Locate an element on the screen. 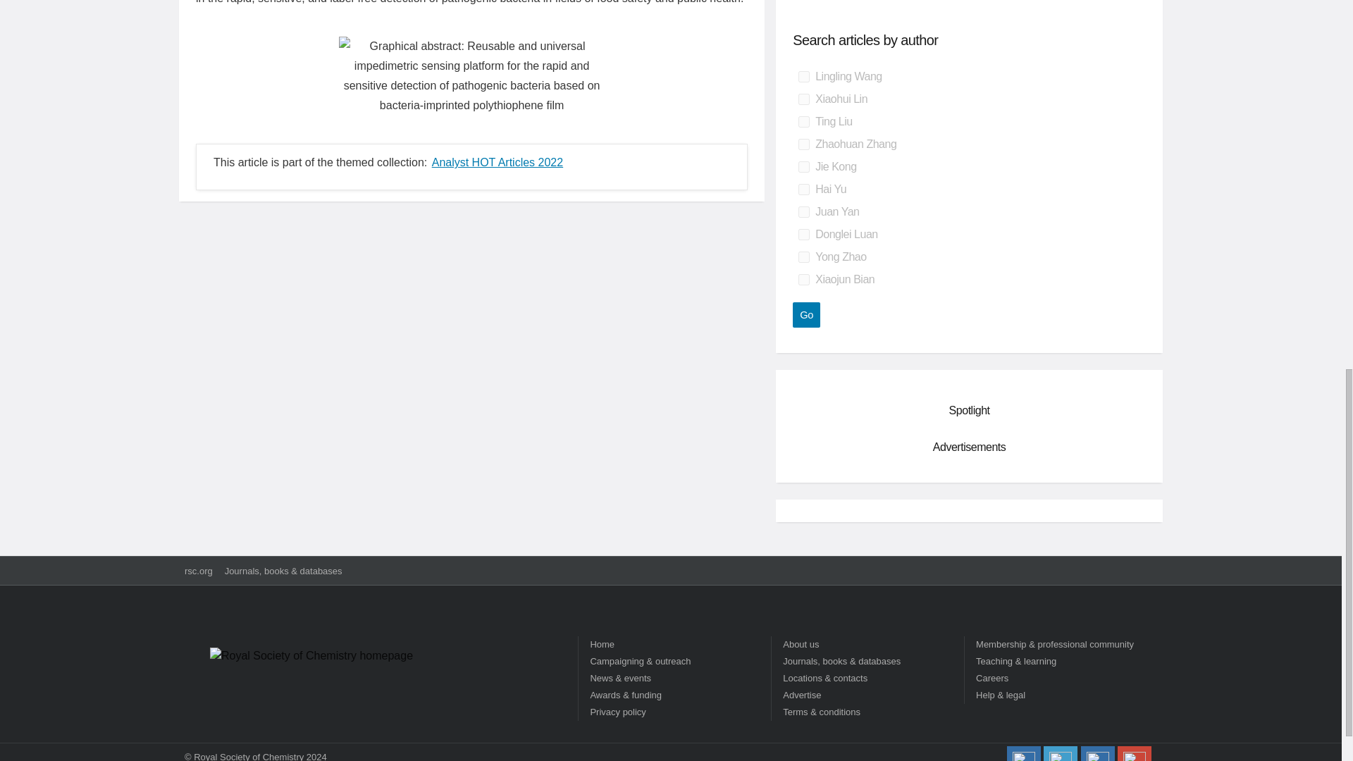 Image resolution: width=1353 pixels, height=761 pixels. on is located at coordinates (803, 166).